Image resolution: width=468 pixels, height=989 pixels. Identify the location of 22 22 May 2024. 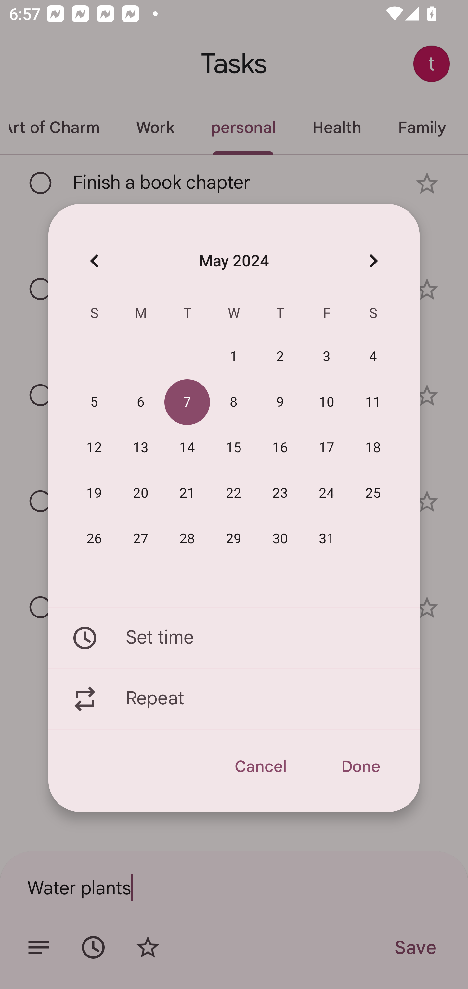
(234, 493).